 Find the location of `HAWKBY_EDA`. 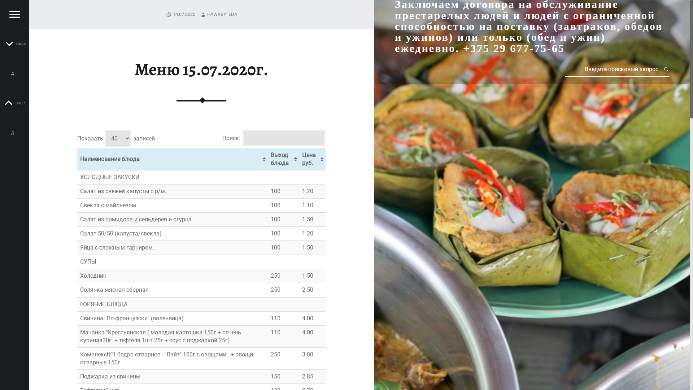

HAWKBY_EDA is located at coordinates (222, 14).